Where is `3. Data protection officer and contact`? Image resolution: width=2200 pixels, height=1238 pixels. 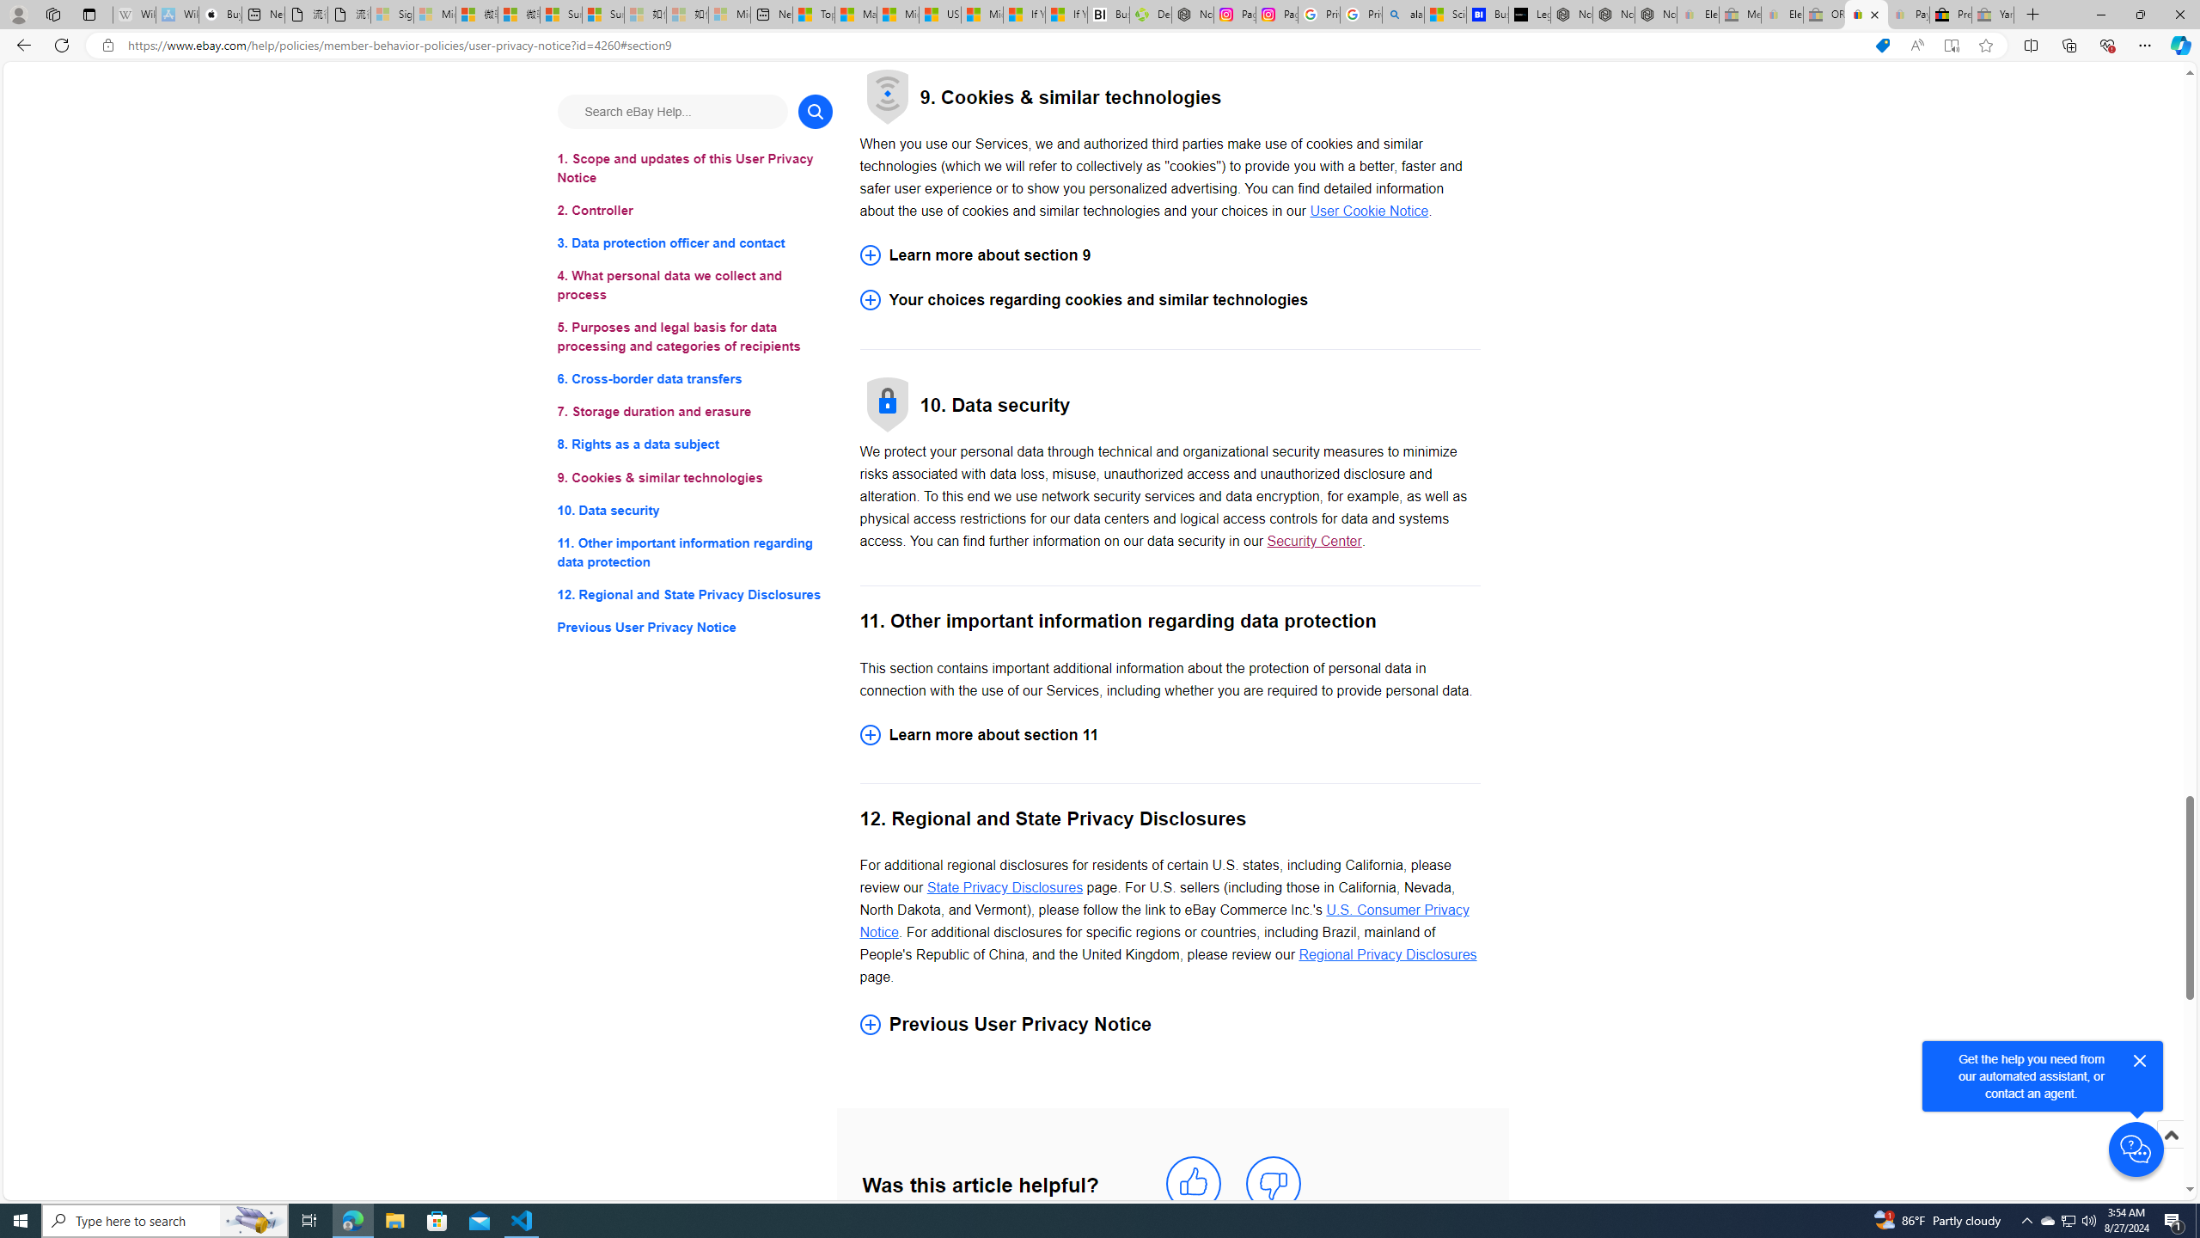
3. Data protection officer and contact is located at coordinates (694, 244).